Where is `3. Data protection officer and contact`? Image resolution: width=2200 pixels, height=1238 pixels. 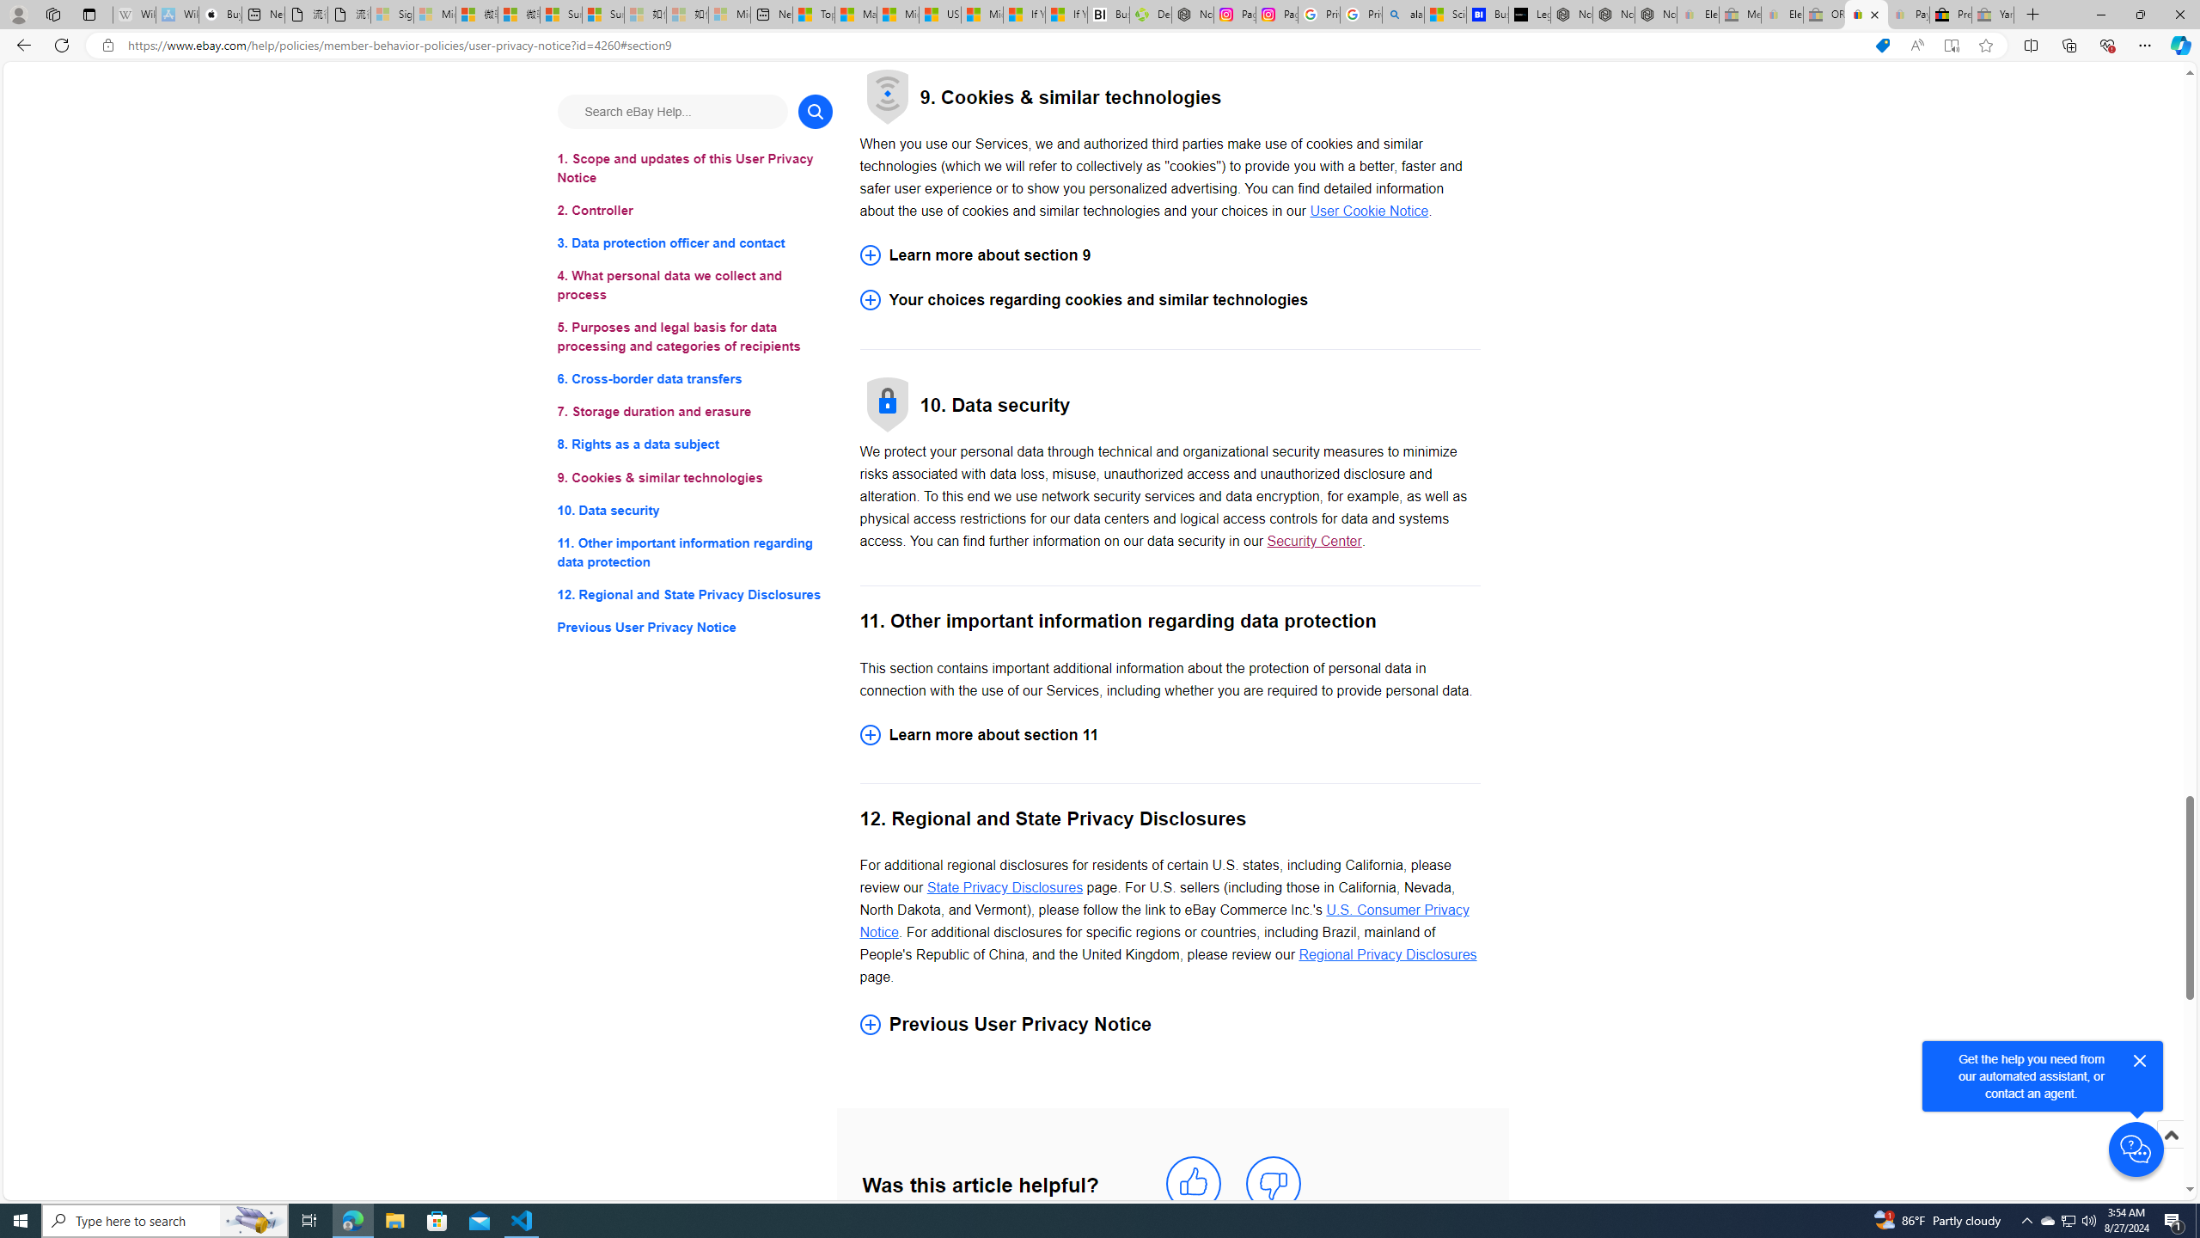
3. Data protection officer and contact is located at coordinates (694, 244).